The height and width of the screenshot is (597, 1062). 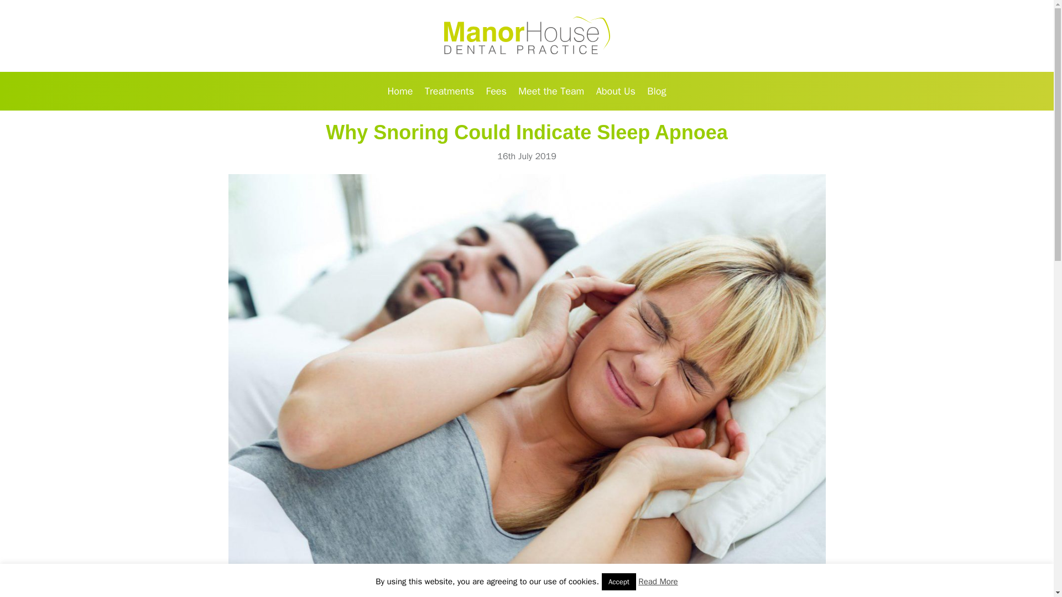 I want to click on Accept, so click(x=619, y=582).